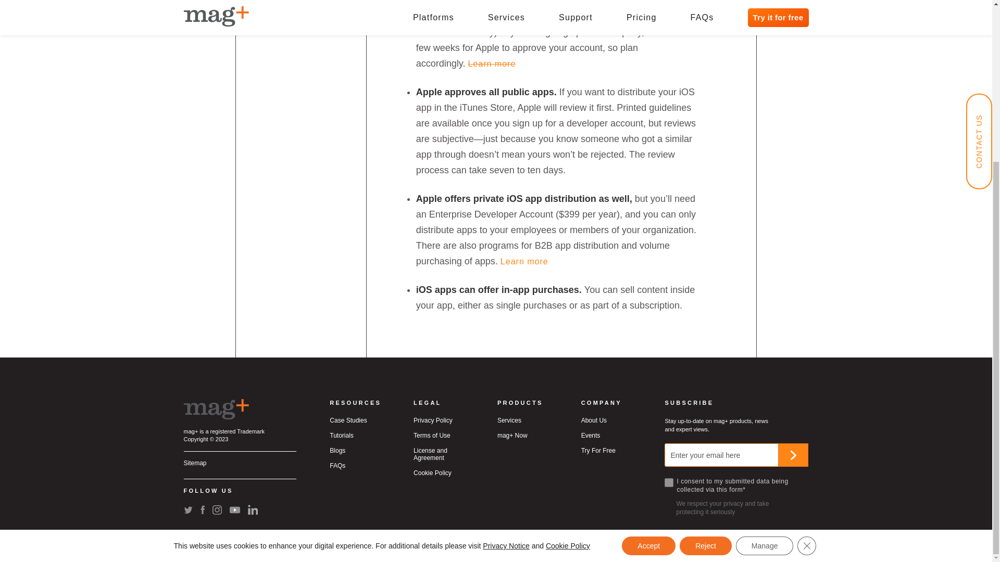 The image size is (1000, 562). Describe the element at coordinates (524, 261) in the screenshot. I see `Learn more` at that location.